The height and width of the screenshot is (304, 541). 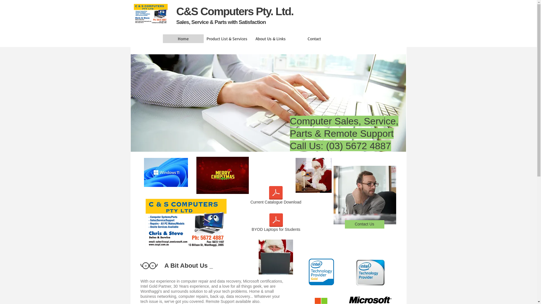 I want to click on Contact, so click(x=314, y=39).